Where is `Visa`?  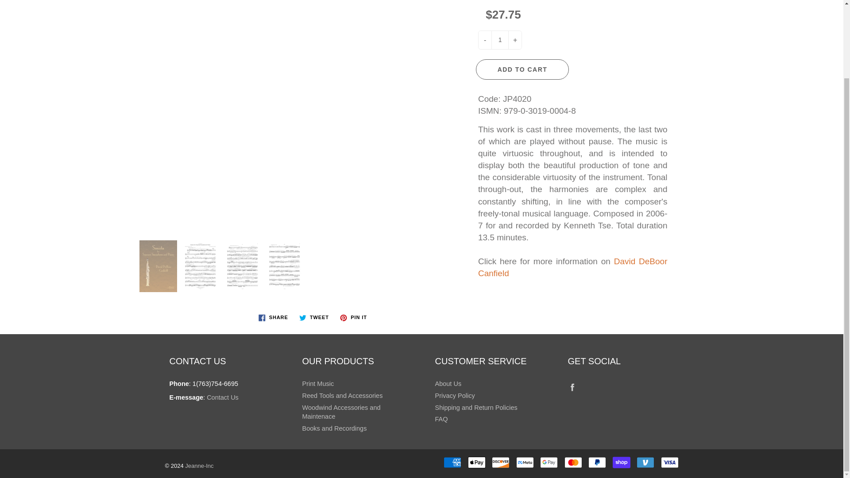
Visa is located at coordinates (669, 462).